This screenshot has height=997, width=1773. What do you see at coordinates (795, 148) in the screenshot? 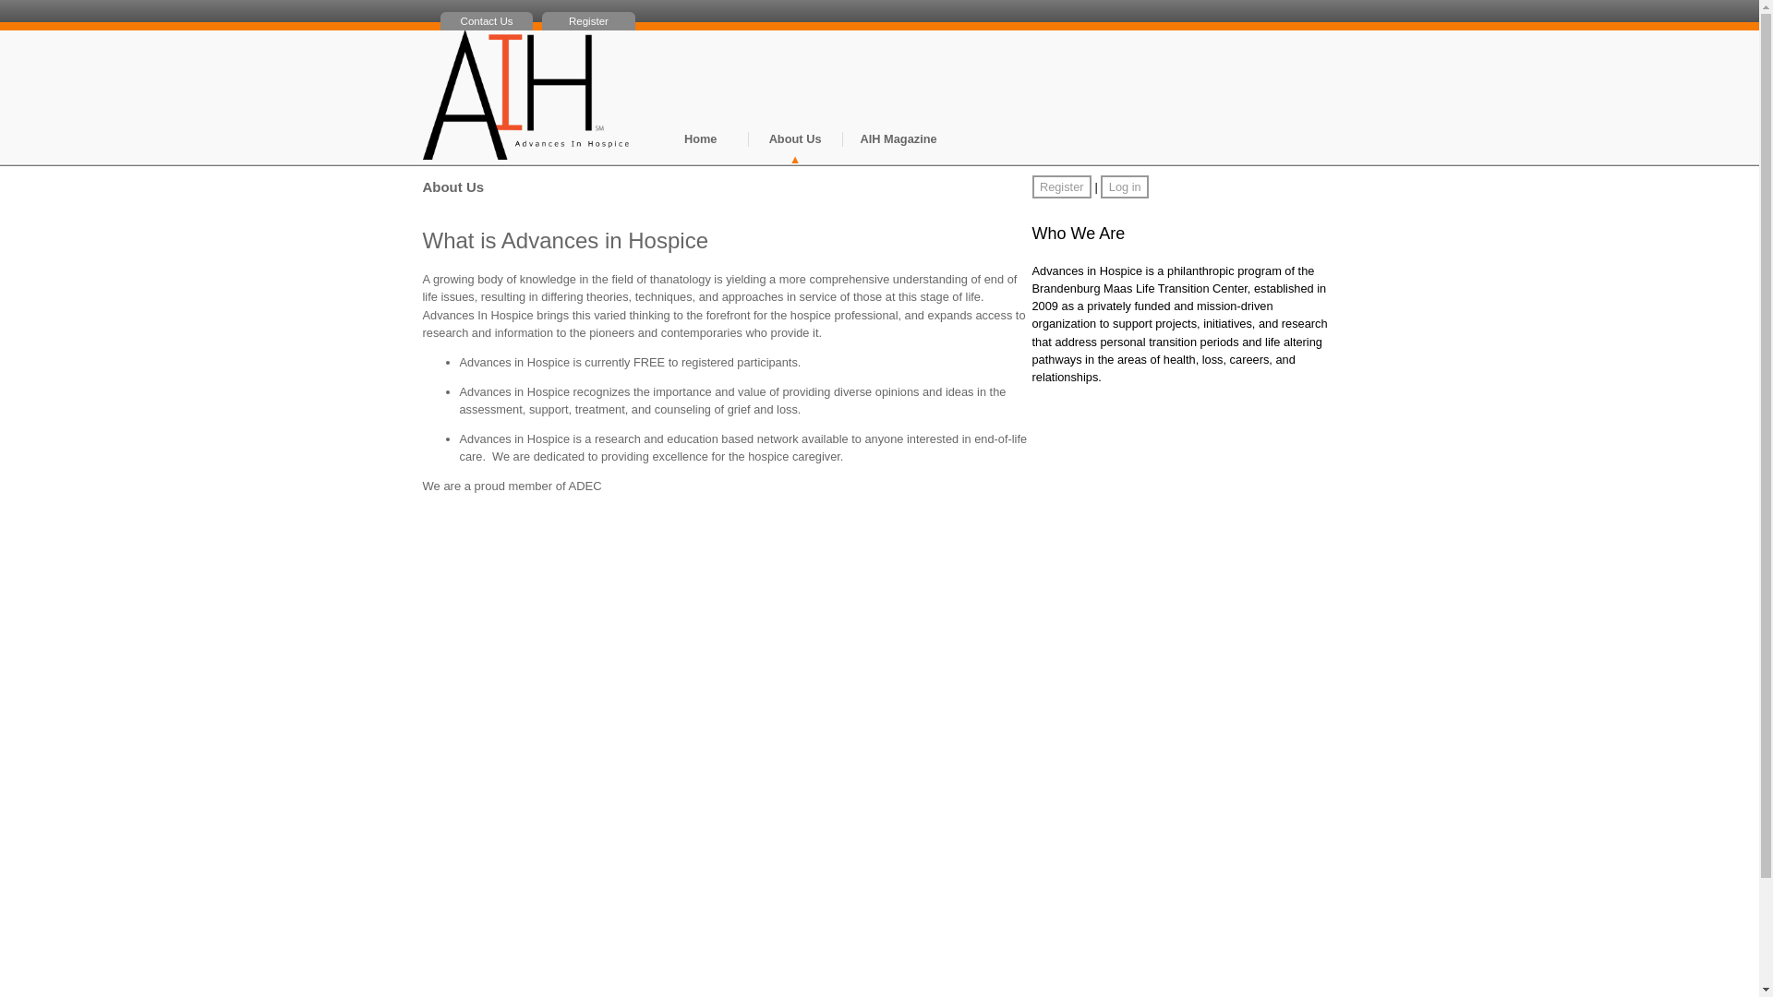
I see `About Us` at bounding box center [795, 148].